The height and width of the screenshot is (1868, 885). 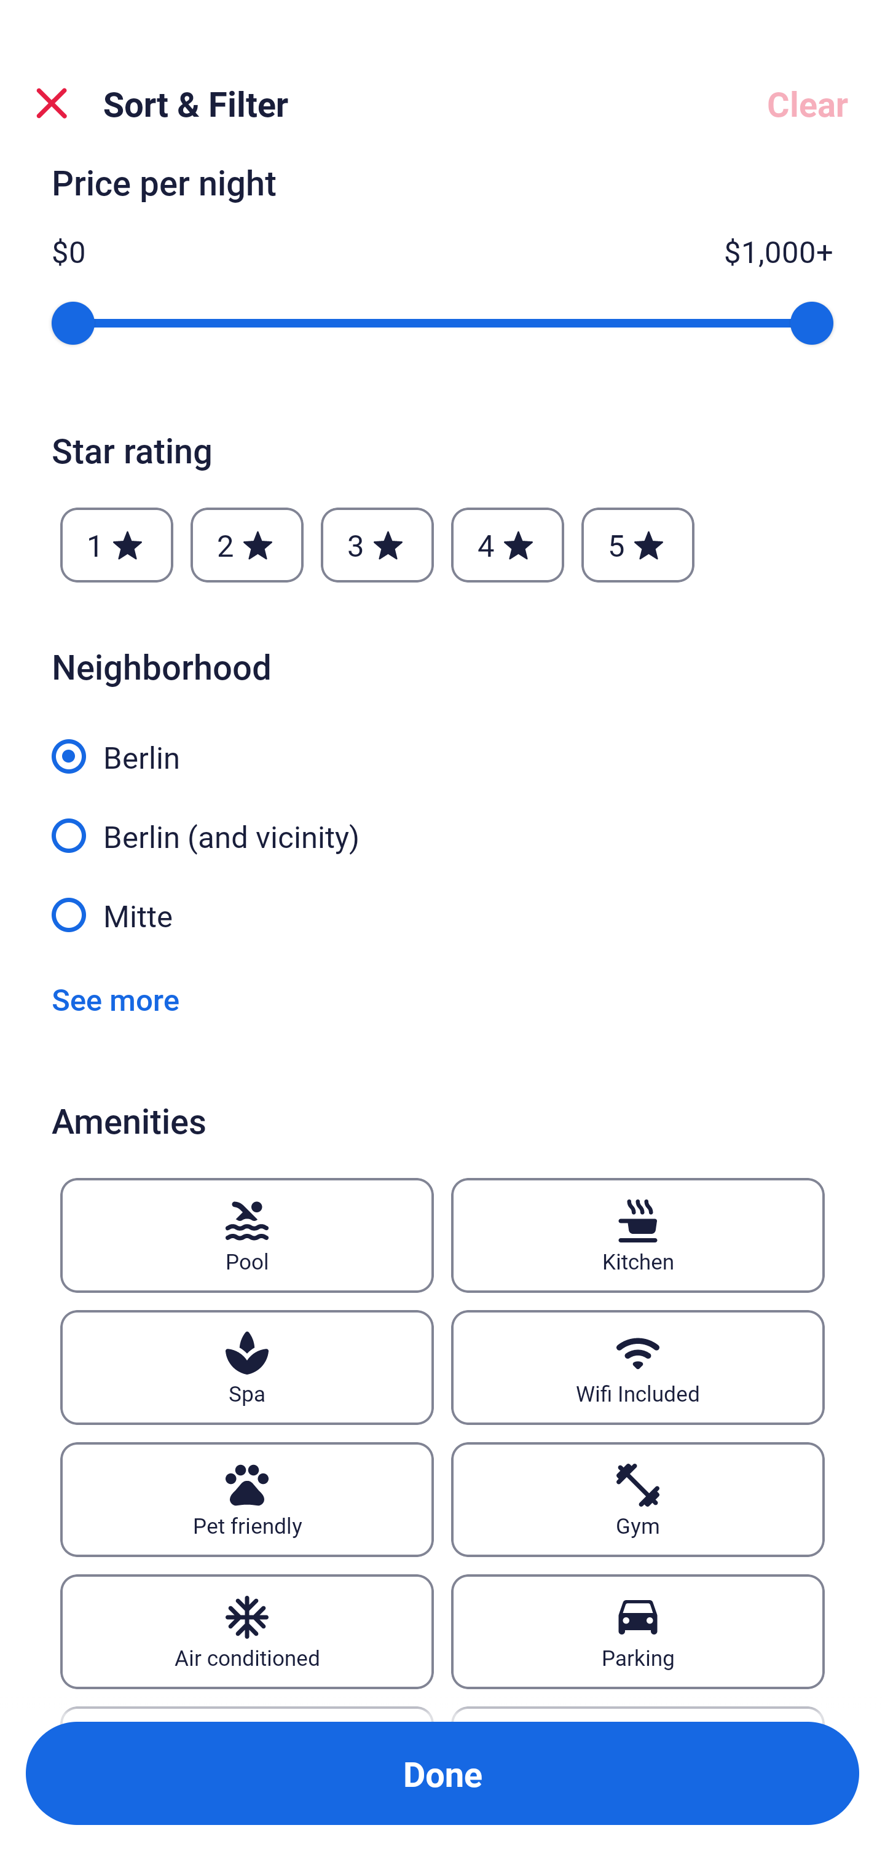 I want to click on Gym, so click(x=638, y=1499).